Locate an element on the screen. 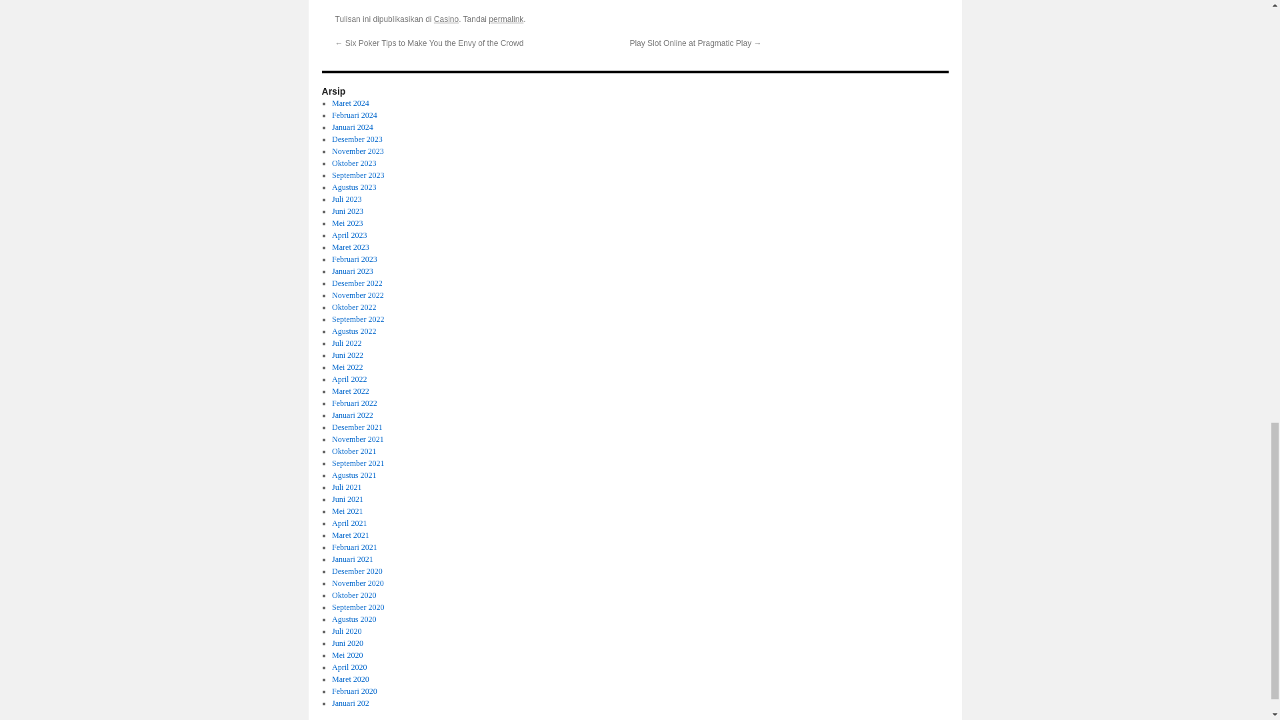 This screenshot has height=720, width=1280. Januari 2024 is located at coordinates (352, 127).